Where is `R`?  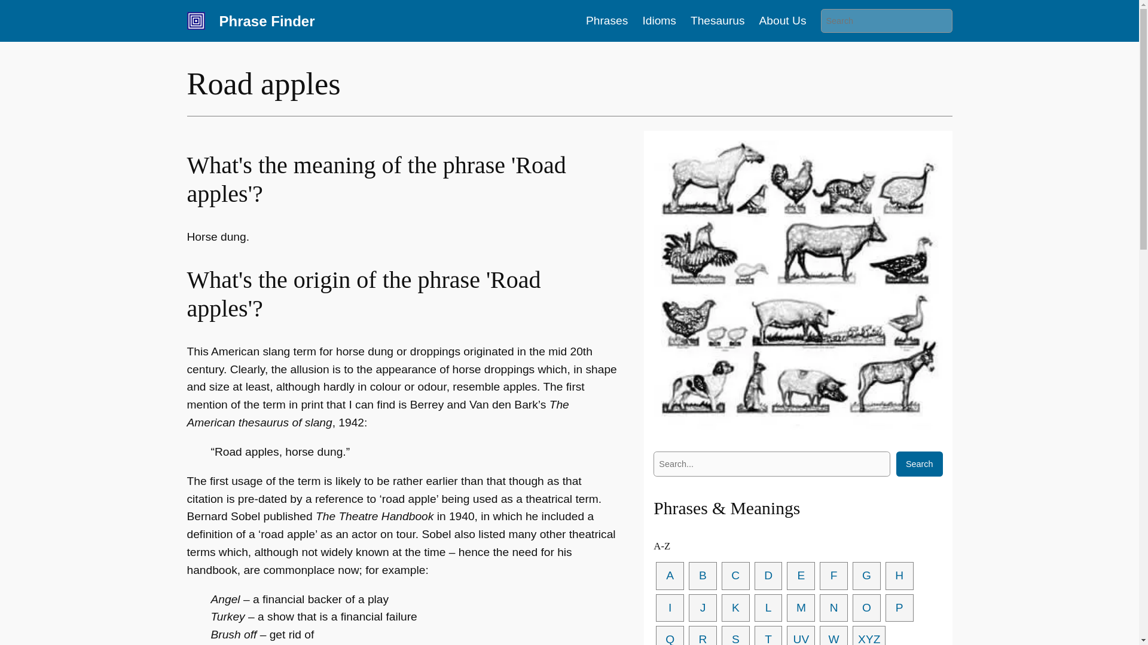 R is located at coordinates (703, 635).